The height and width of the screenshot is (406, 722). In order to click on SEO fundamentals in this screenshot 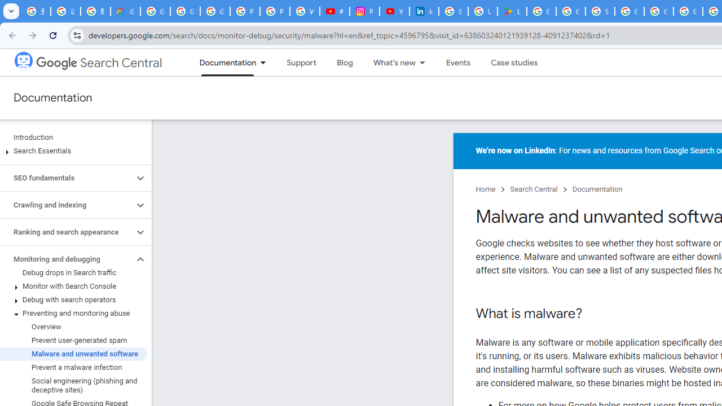, I will do `click(67, 178)`.